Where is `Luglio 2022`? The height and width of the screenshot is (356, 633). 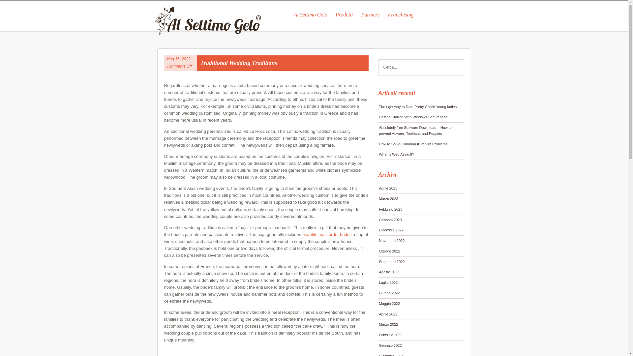 Luglio 2022 is located at coordinates (421, 282).